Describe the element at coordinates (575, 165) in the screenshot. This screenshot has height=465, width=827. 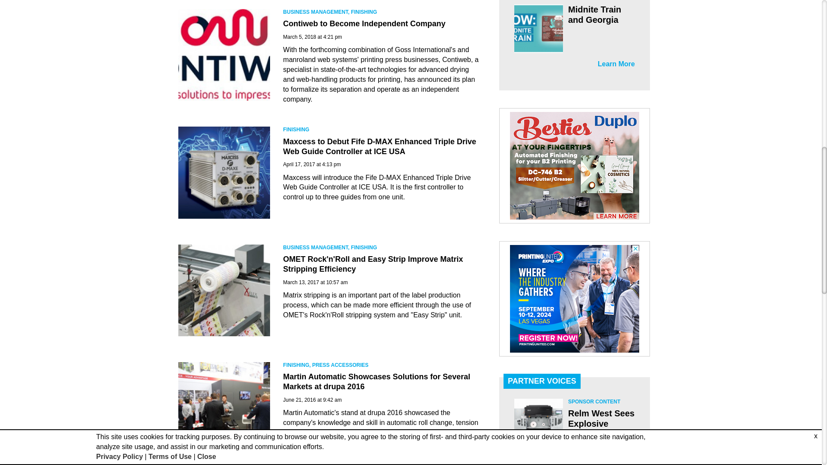
I see `3rd party ad content` at that location.